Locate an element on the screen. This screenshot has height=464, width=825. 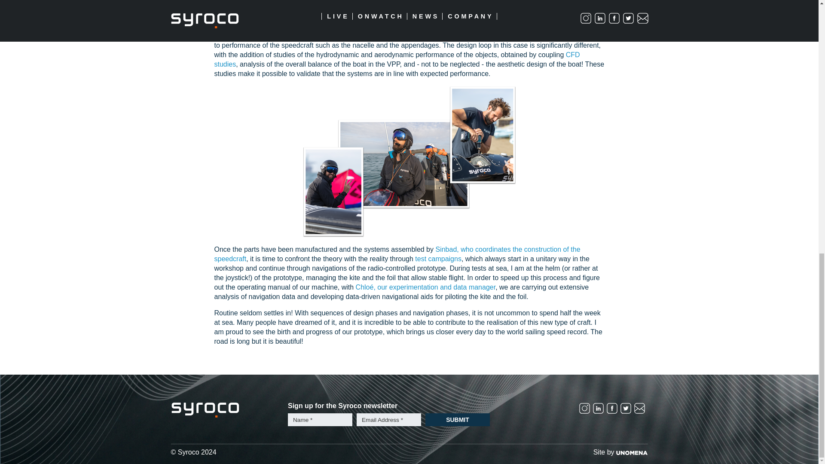
SUBMIT is located at coordinates (458, 420).